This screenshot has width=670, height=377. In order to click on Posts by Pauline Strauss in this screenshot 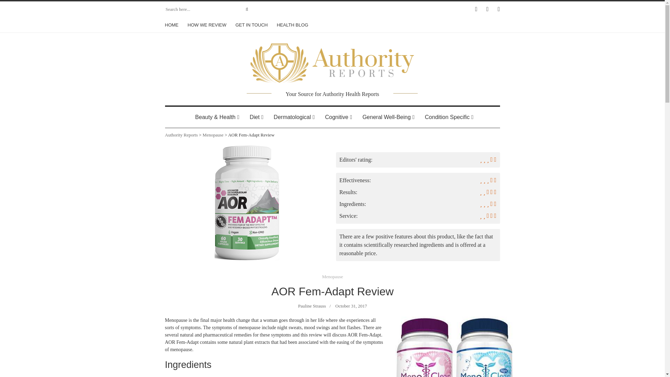, I will do `click(312, 306)`.